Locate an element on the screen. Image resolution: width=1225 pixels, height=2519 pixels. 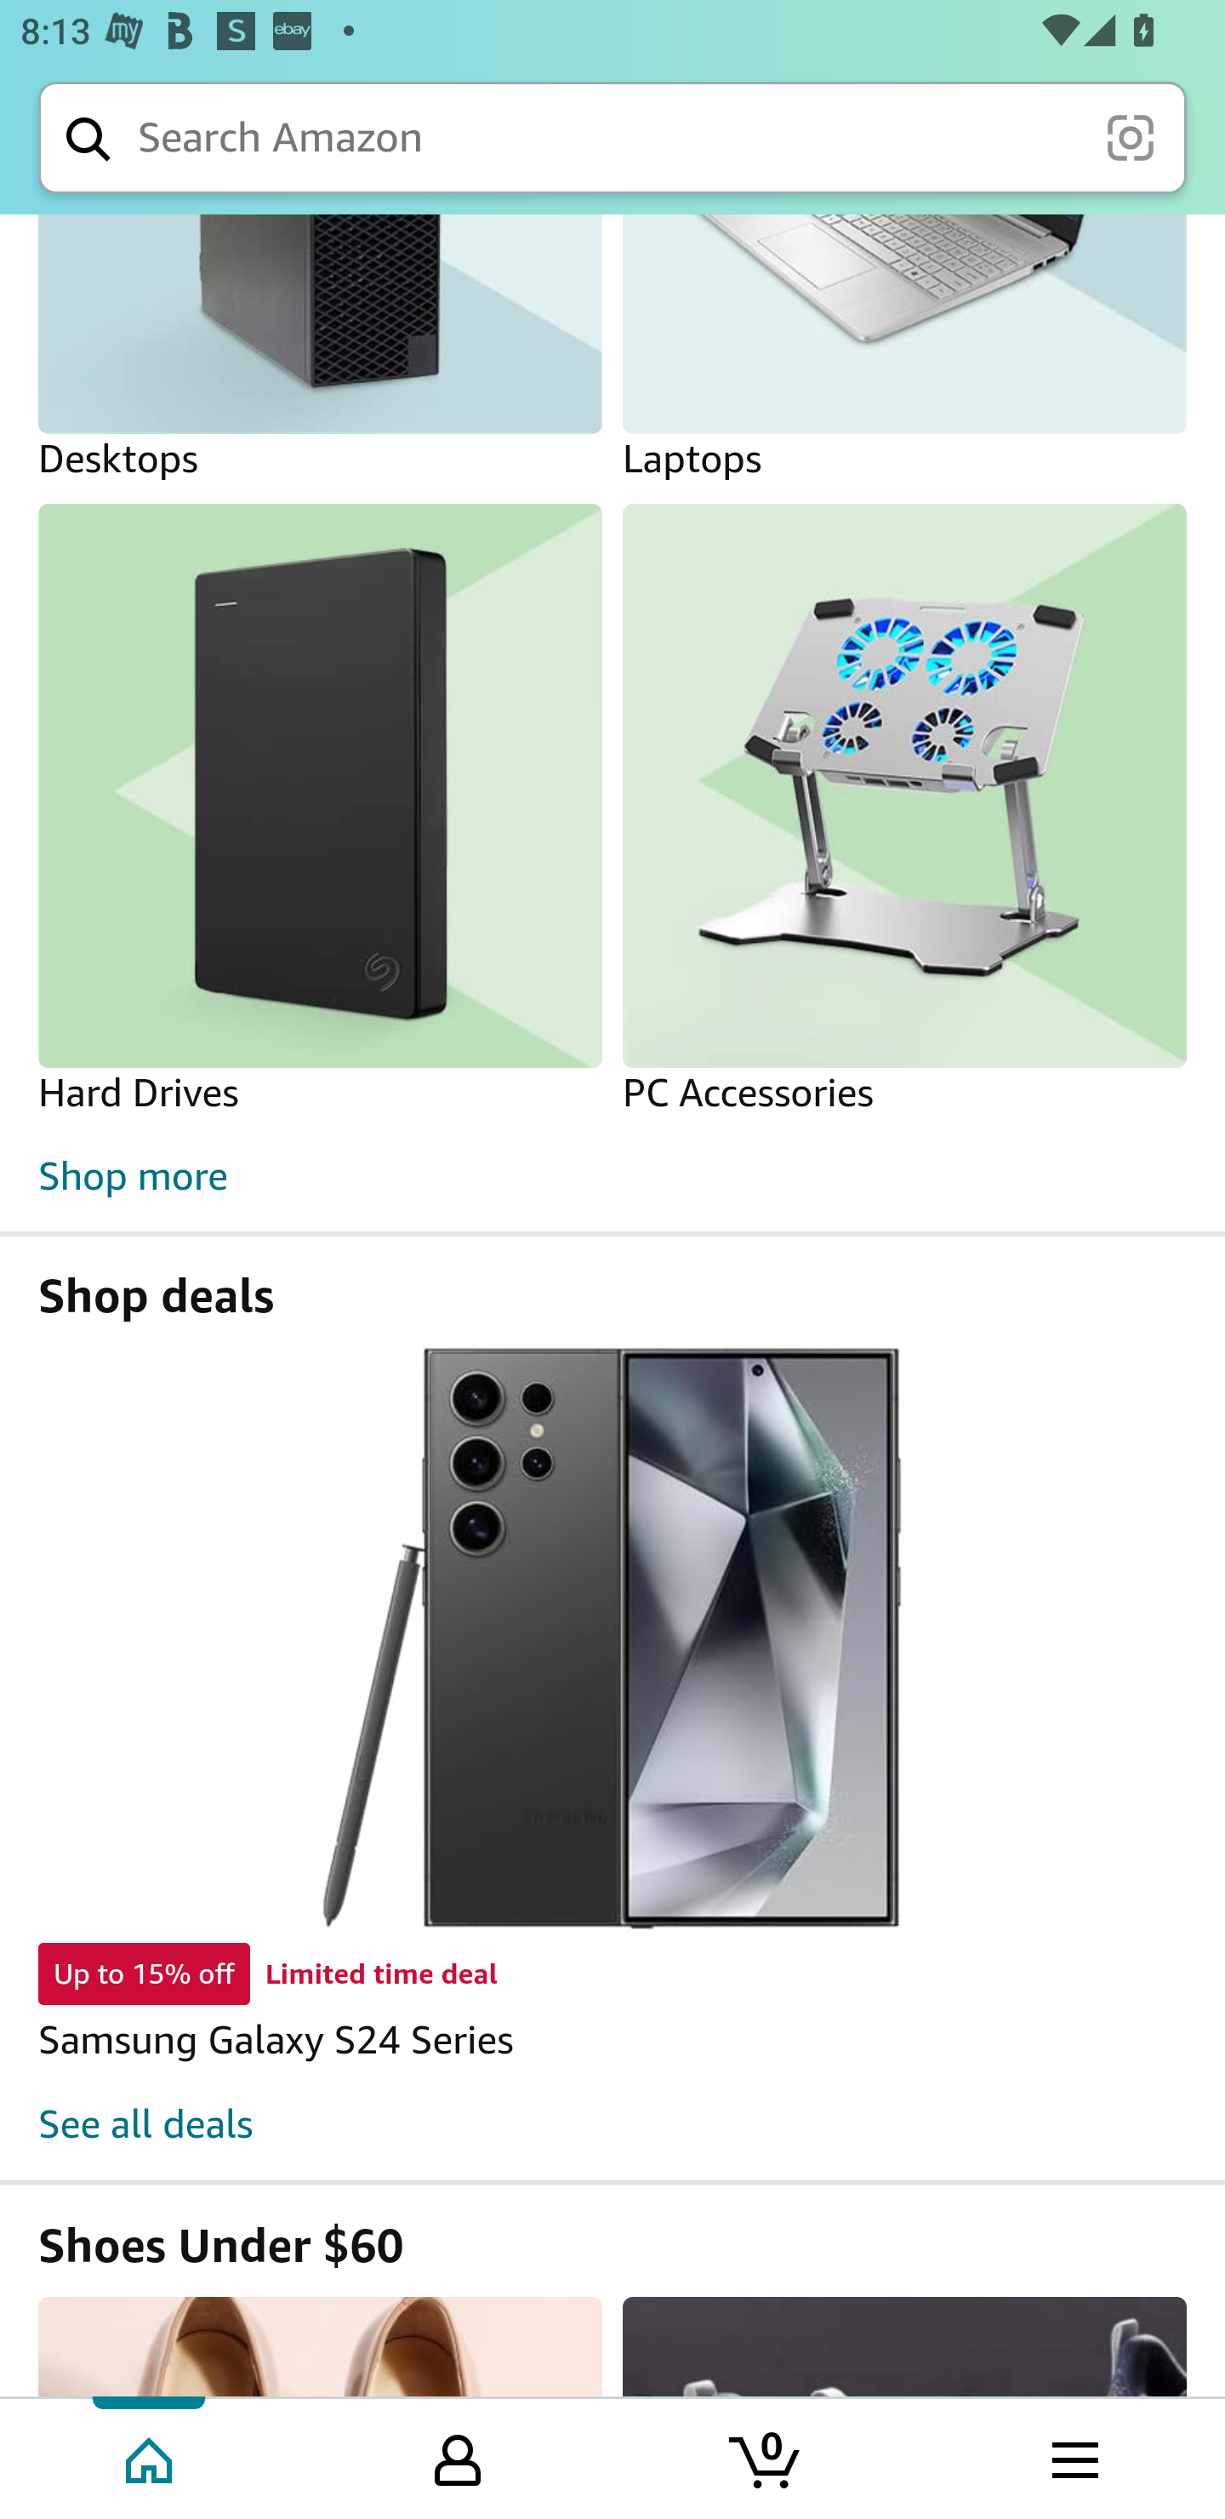
Home Tab 1 of 4 is located at coordinates (151, 2457).